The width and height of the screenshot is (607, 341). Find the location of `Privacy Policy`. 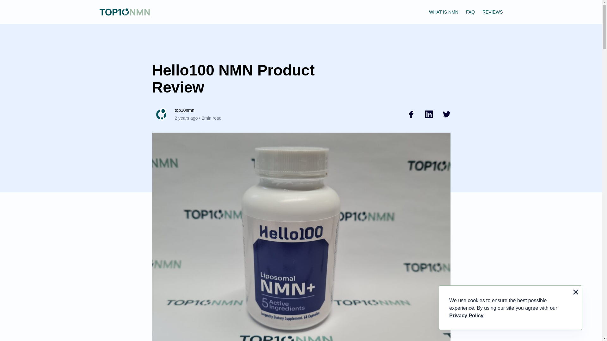

Privacy Policy is located at coordinates (466, 315).